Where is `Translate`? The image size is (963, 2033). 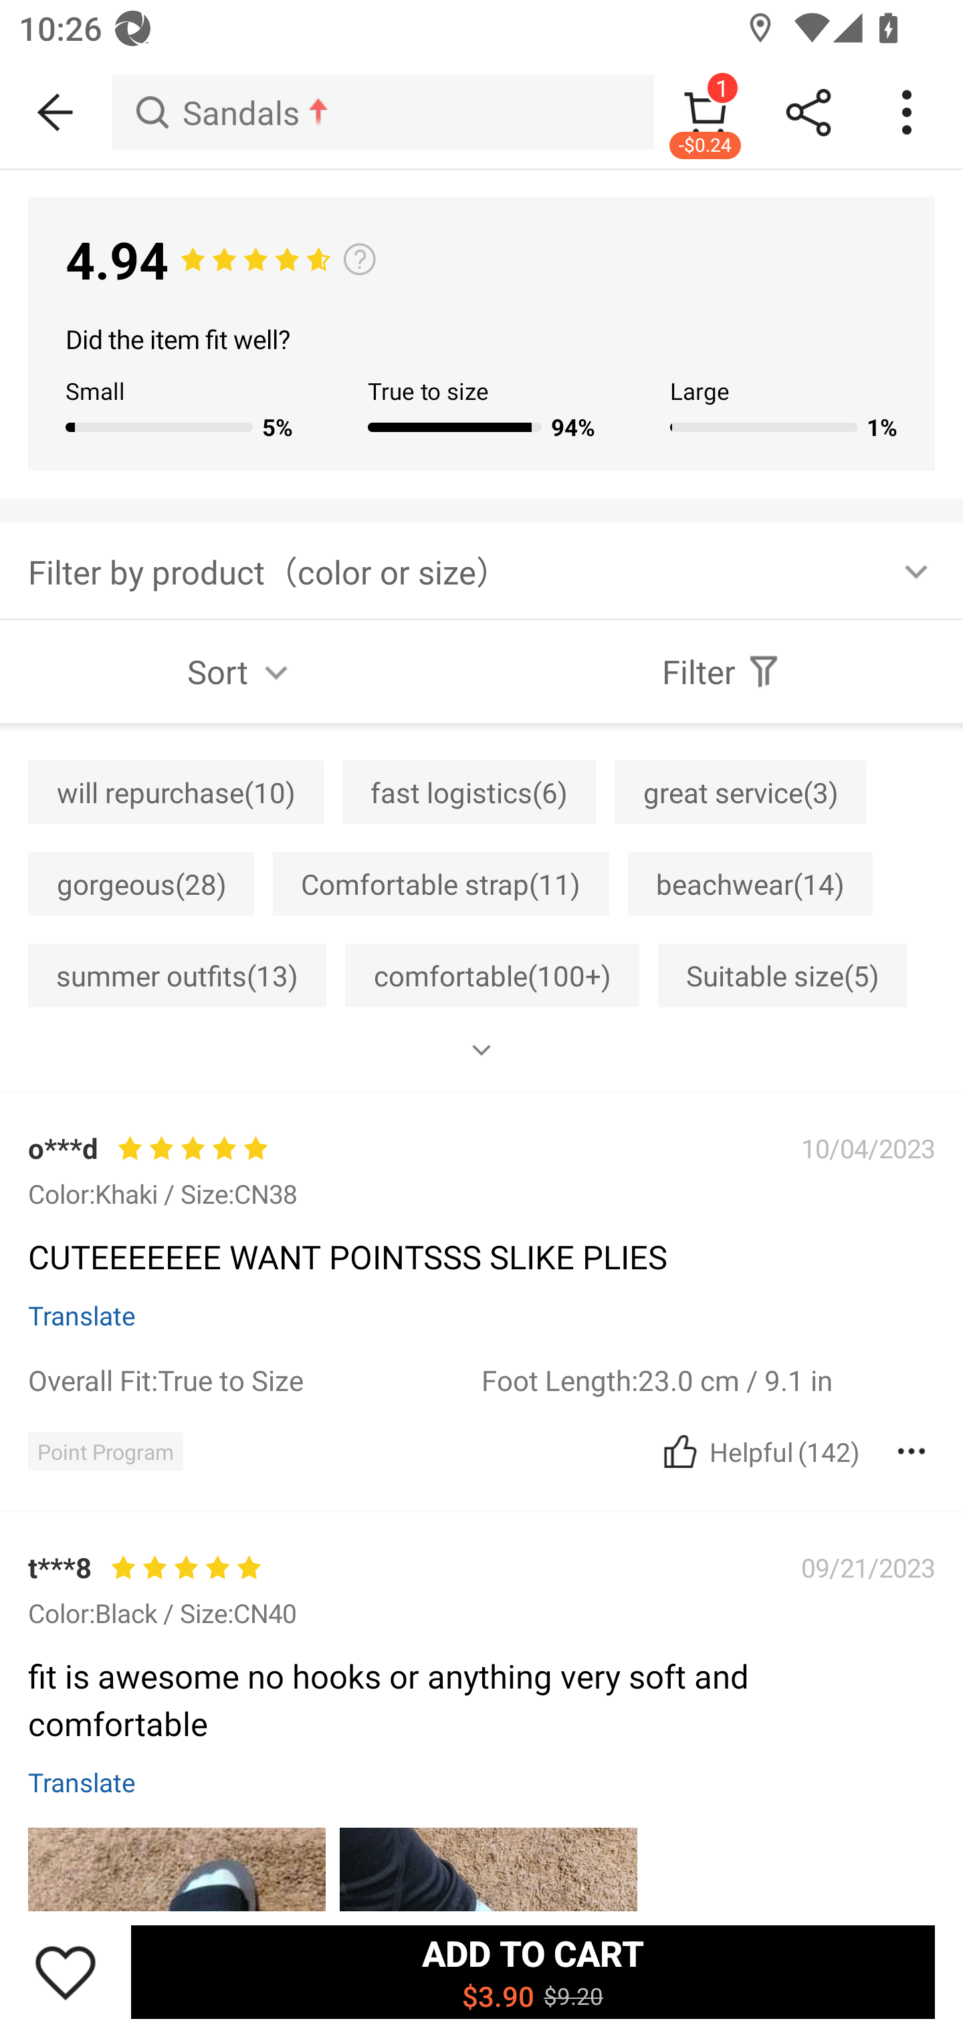
Translate is located at coordinates (82, 1782).